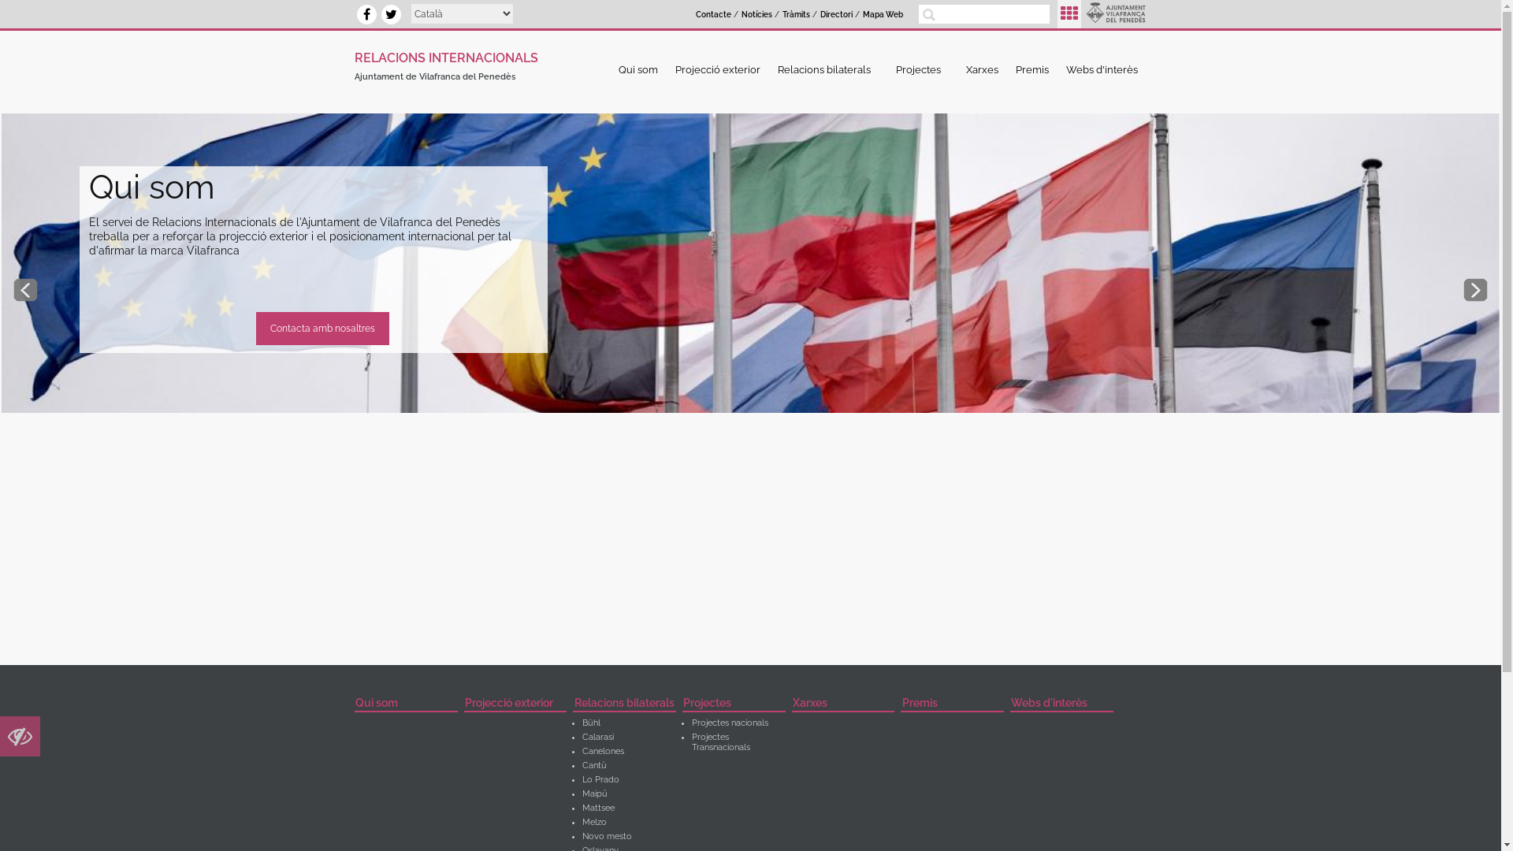  What do you see at coordinates (594, 823) in the screenshot?
I see `Melzo` at bounding box center [594, 823].